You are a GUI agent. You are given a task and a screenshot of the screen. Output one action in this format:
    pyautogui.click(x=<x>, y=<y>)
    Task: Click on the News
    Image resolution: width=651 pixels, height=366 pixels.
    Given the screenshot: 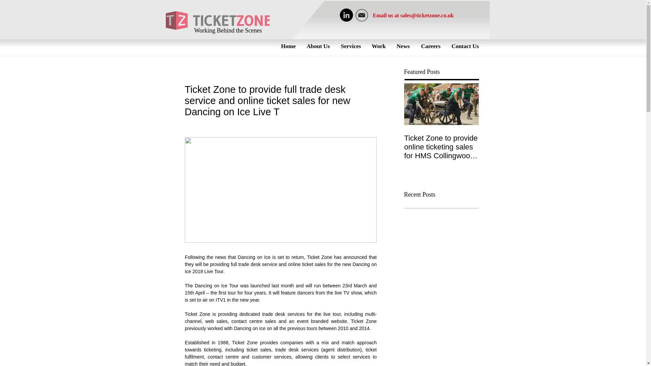 What is the action you would take?
    pyautogui.click(x=403, y=46)
    